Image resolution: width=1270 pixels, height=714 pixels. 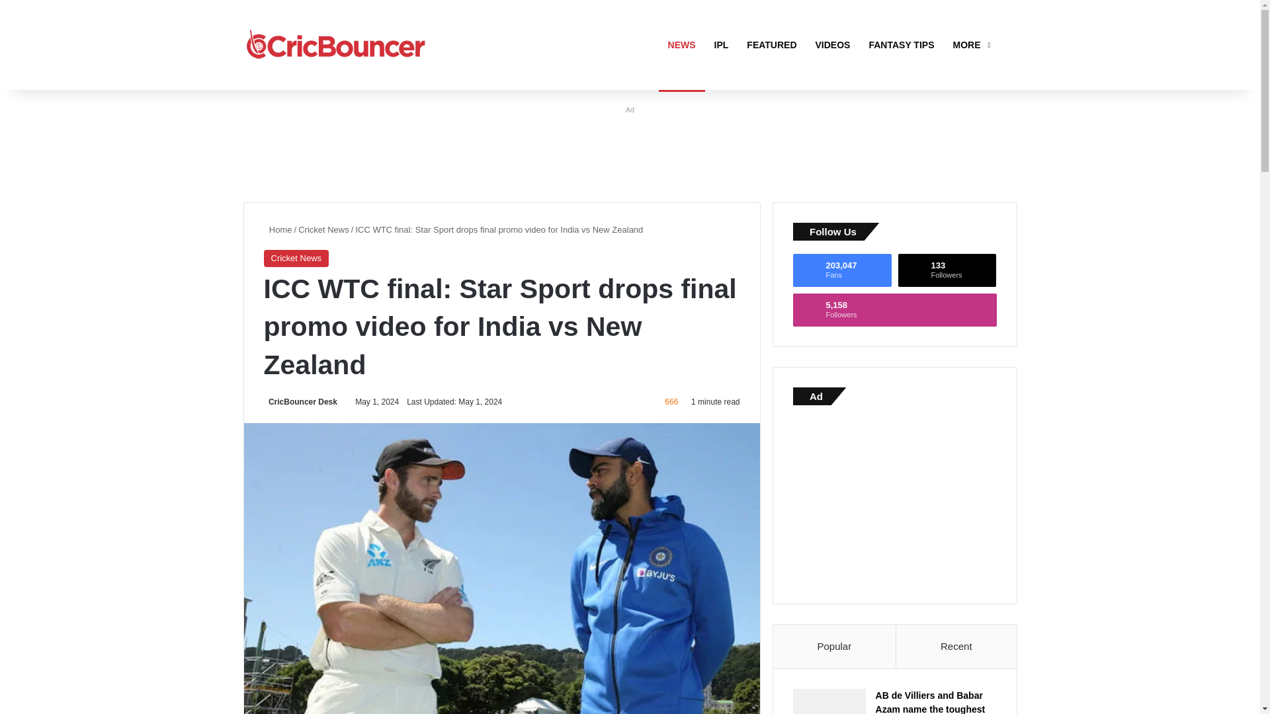 What do you see at coordinates (947, 270) in the screenshot?
I see `FANTASY TIPS` at bounding box center [947, 270].